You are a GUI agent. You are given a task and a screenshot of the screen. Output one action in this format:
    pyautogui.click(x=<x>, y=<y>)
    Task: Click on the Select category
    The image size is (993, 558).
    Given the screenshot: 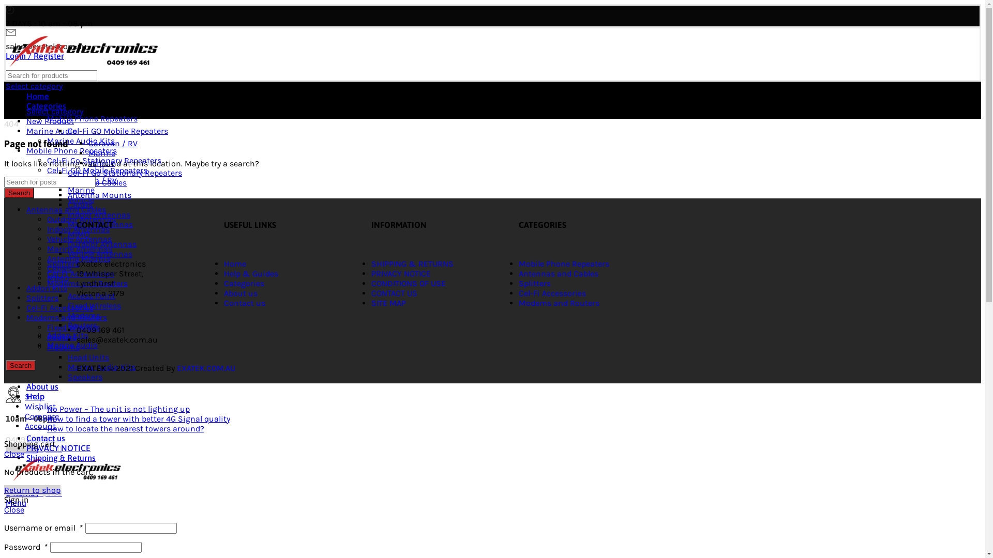 What is the action you would take?
    pyautogui.click(x=34, y=86)
    